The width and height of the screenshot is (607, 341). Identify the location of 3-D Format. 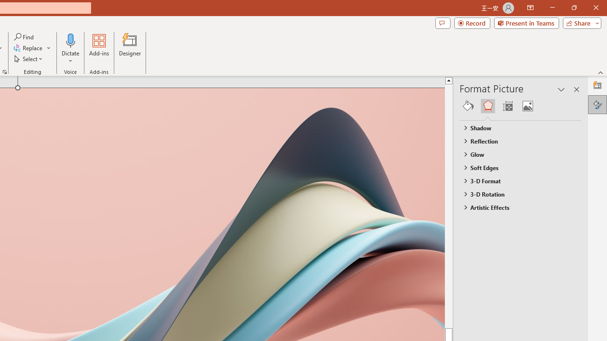
(516, 180).